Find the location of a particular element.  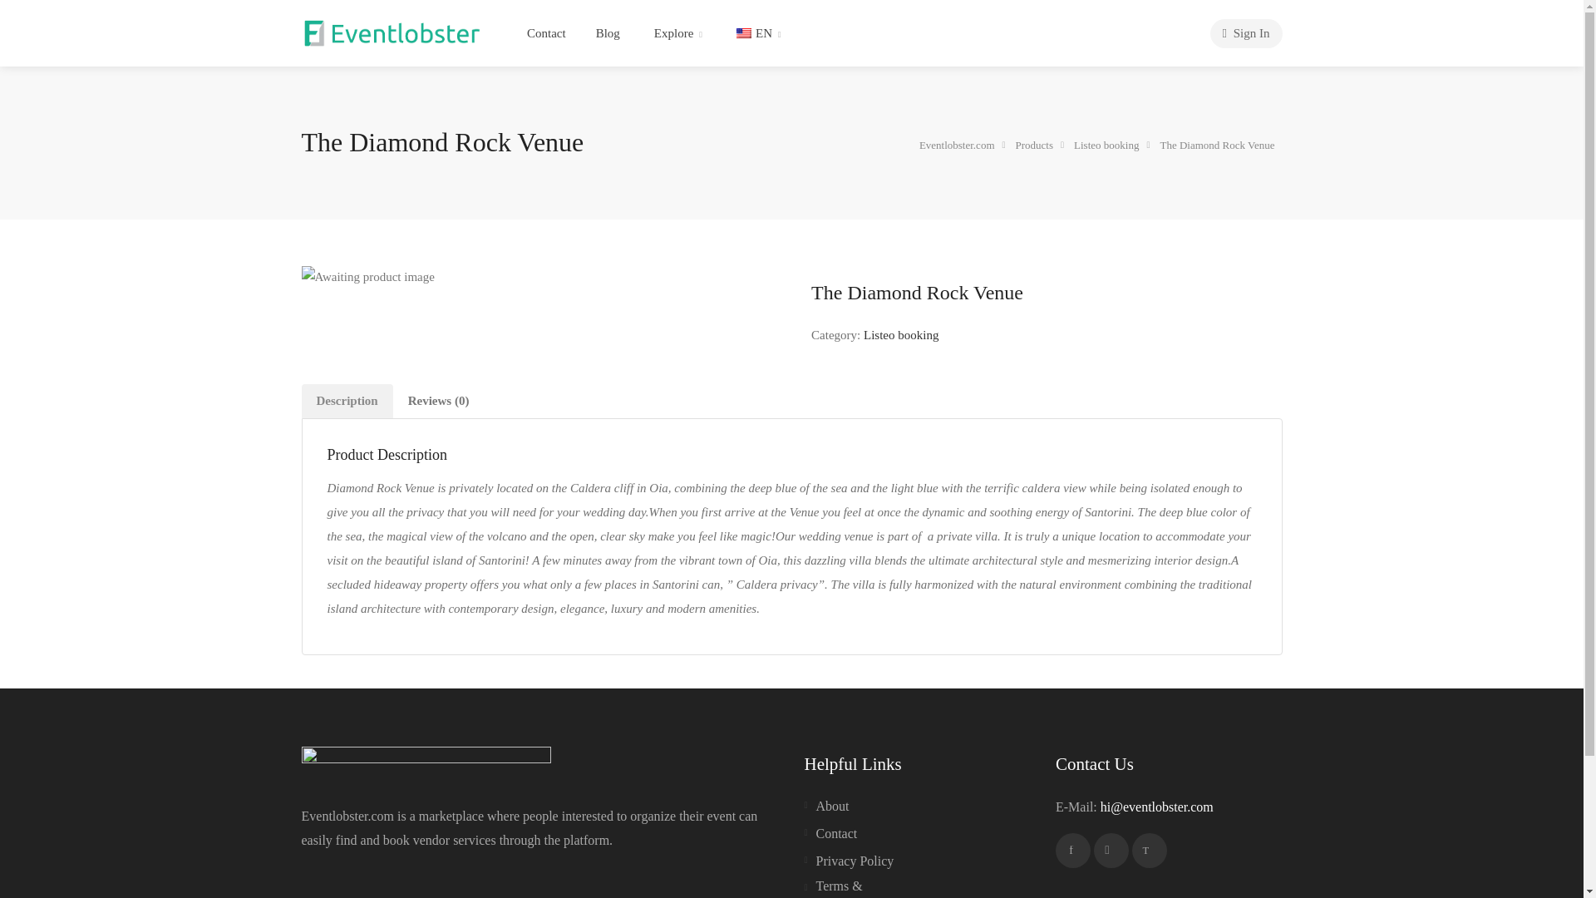

Explore is located at coordinates (676, 33).